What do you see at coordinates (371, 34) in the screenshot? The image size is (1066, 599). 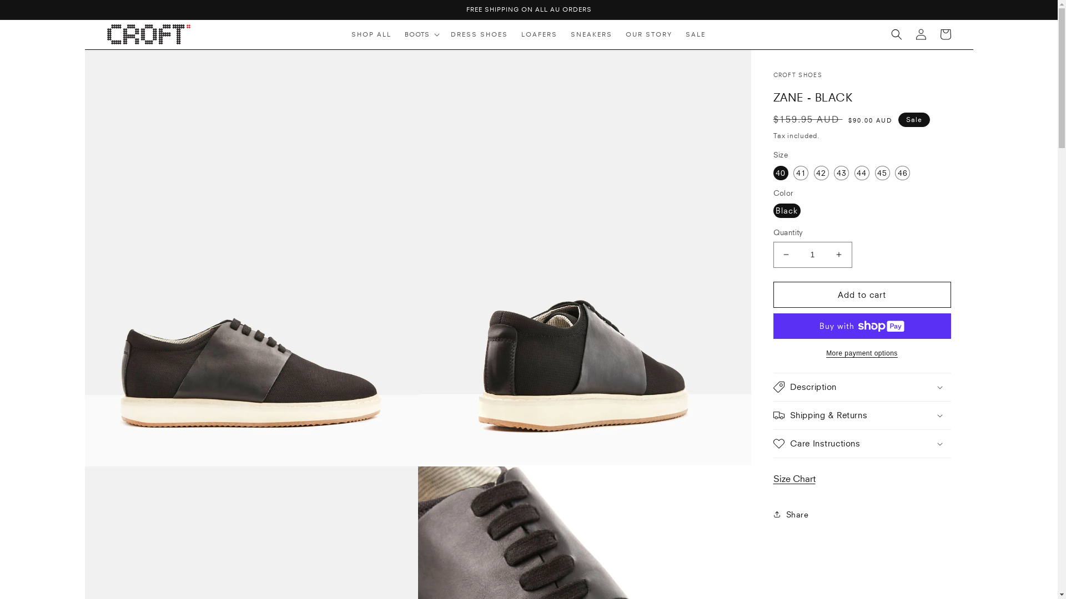 I see `SHOP ALL` at bounding box center [371, 34].